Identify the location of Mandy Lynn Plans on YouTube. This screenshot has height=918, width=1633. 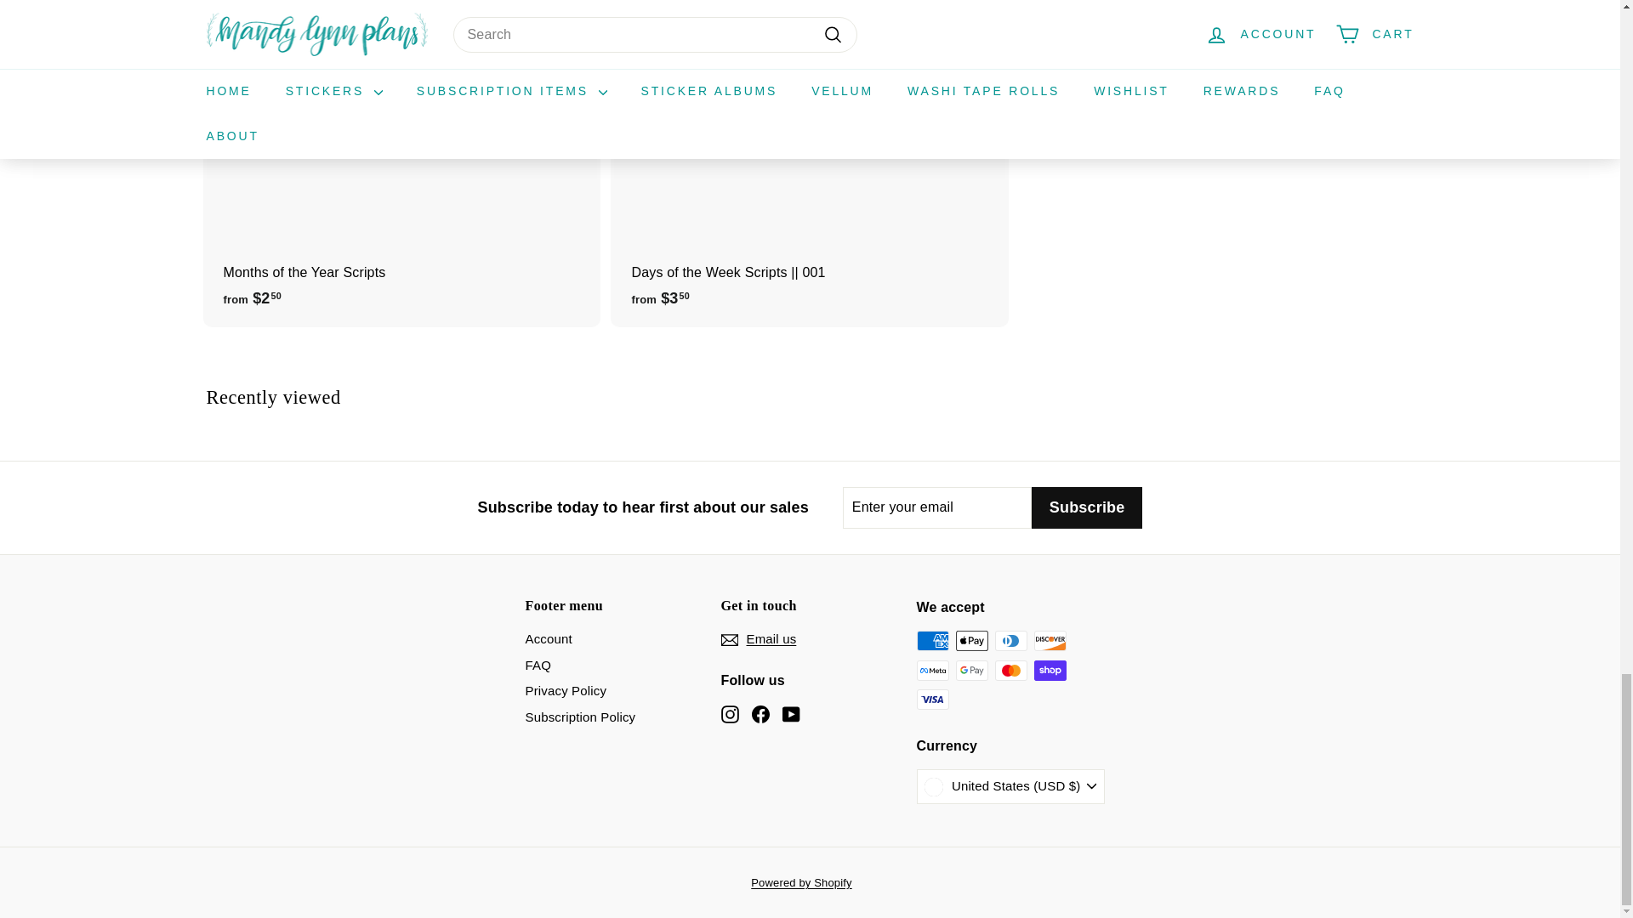
(791, 714).